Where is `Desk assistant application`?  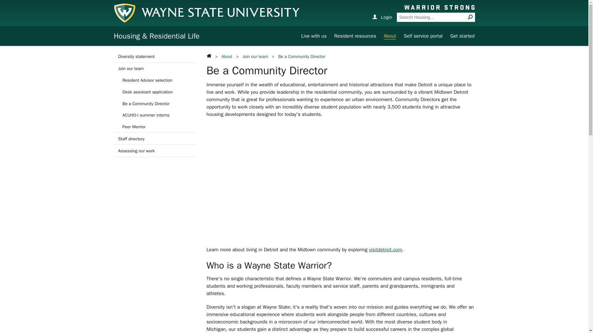
Desk assistant application is located at coordinates (155, 92).